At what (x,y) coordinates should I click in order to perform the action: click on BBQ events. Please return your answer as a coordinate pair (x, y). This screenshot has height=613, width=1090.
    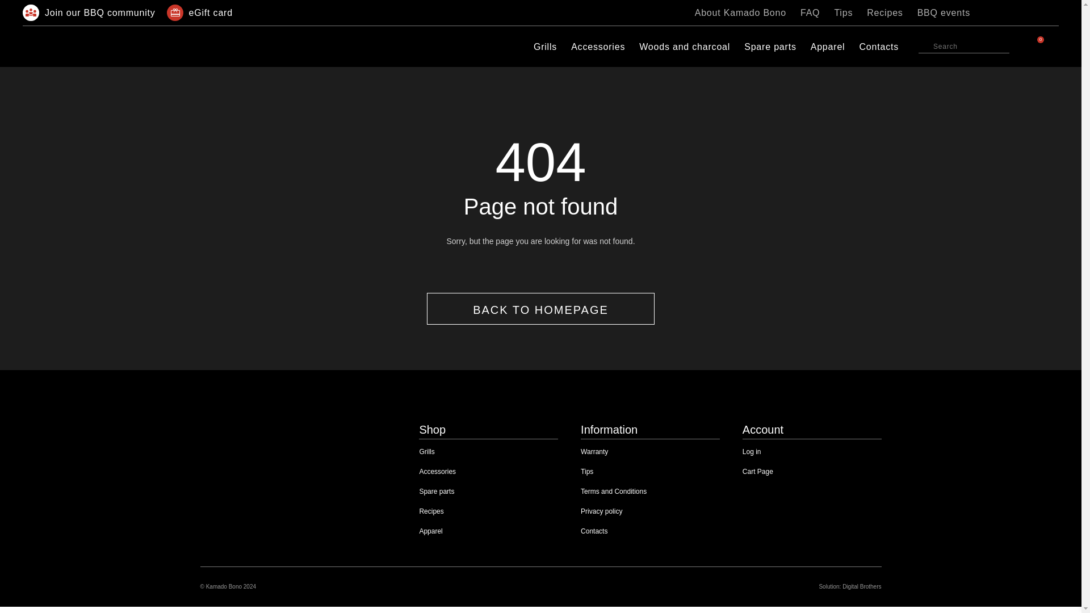
    Looking at the image, I should click on (944, 12).